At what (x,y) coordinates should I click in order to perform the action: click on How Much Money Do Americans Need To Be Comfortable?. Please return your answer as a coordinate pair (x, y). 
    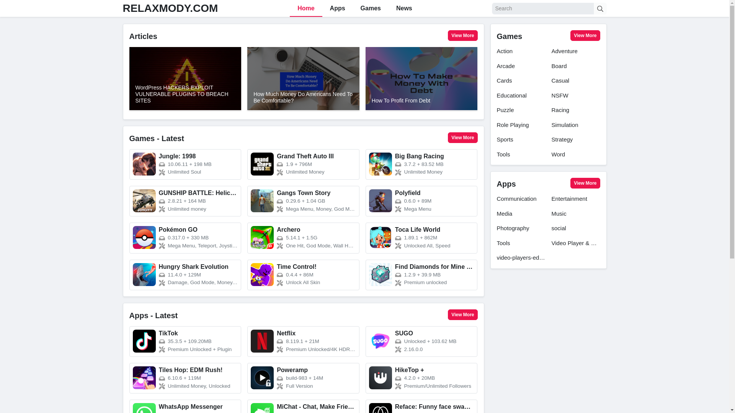
    Looking at the image, I should click on (303, 79).